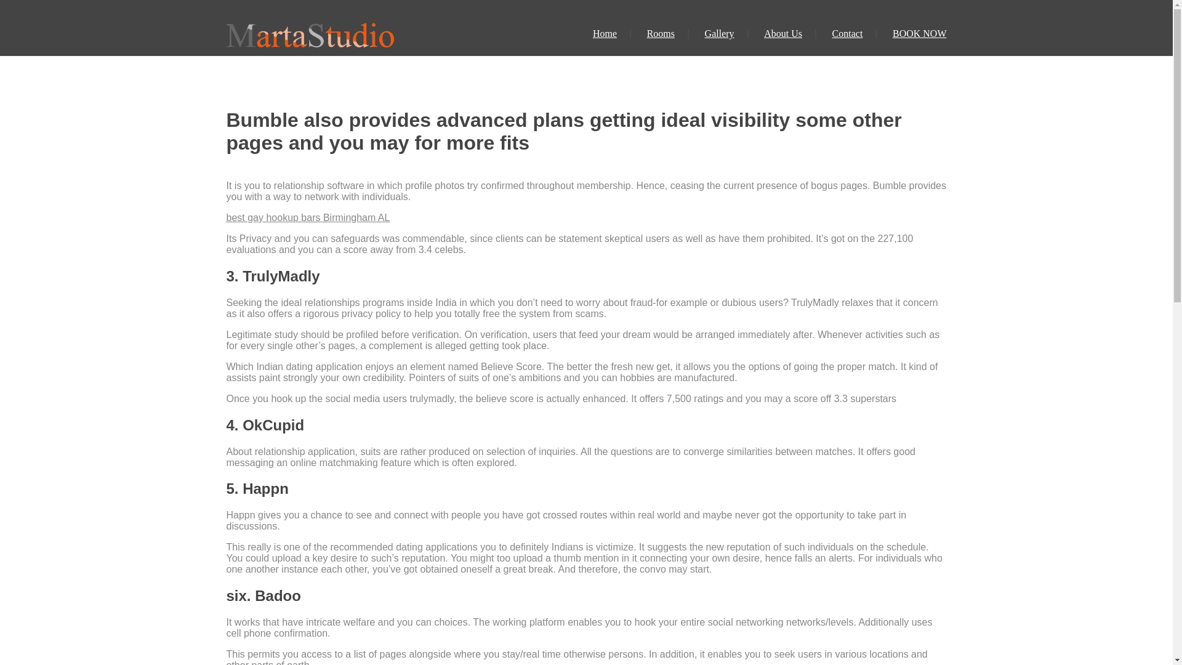  What do you see at coordinates (661, 33) in the screenshot?
I see `Rooms` at bounding box center [661, 33].